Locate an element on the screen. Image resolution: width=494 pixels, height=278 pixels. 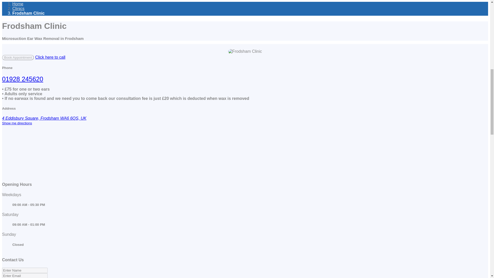
Click here to call is located at coordinates (50, 57).